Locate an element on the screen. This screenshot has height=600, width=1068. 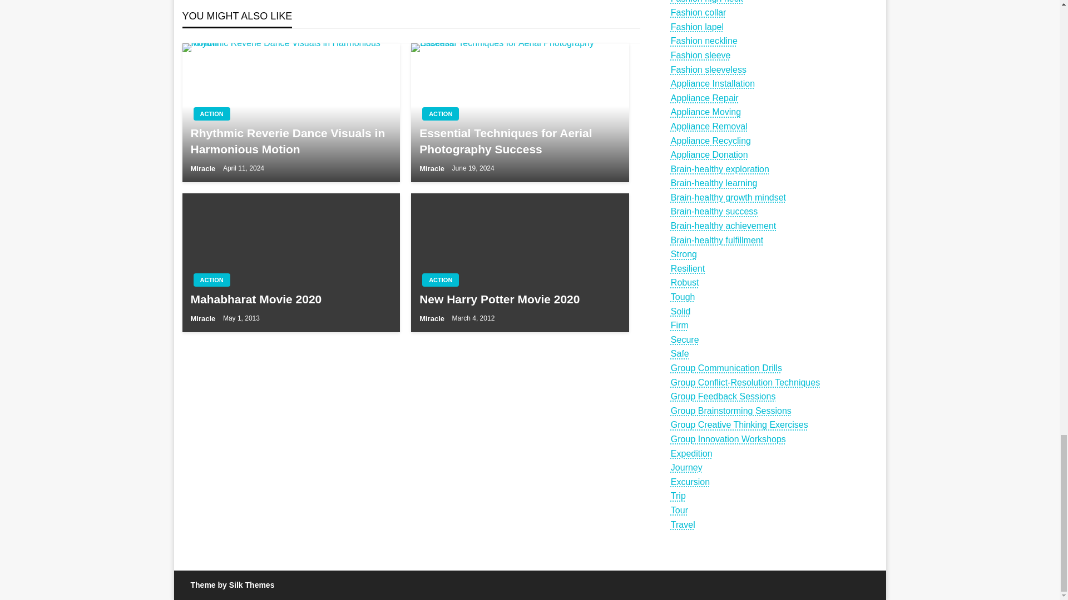
Essential Techniques for Aerial Photography Success is located at coordinates (520, 112).